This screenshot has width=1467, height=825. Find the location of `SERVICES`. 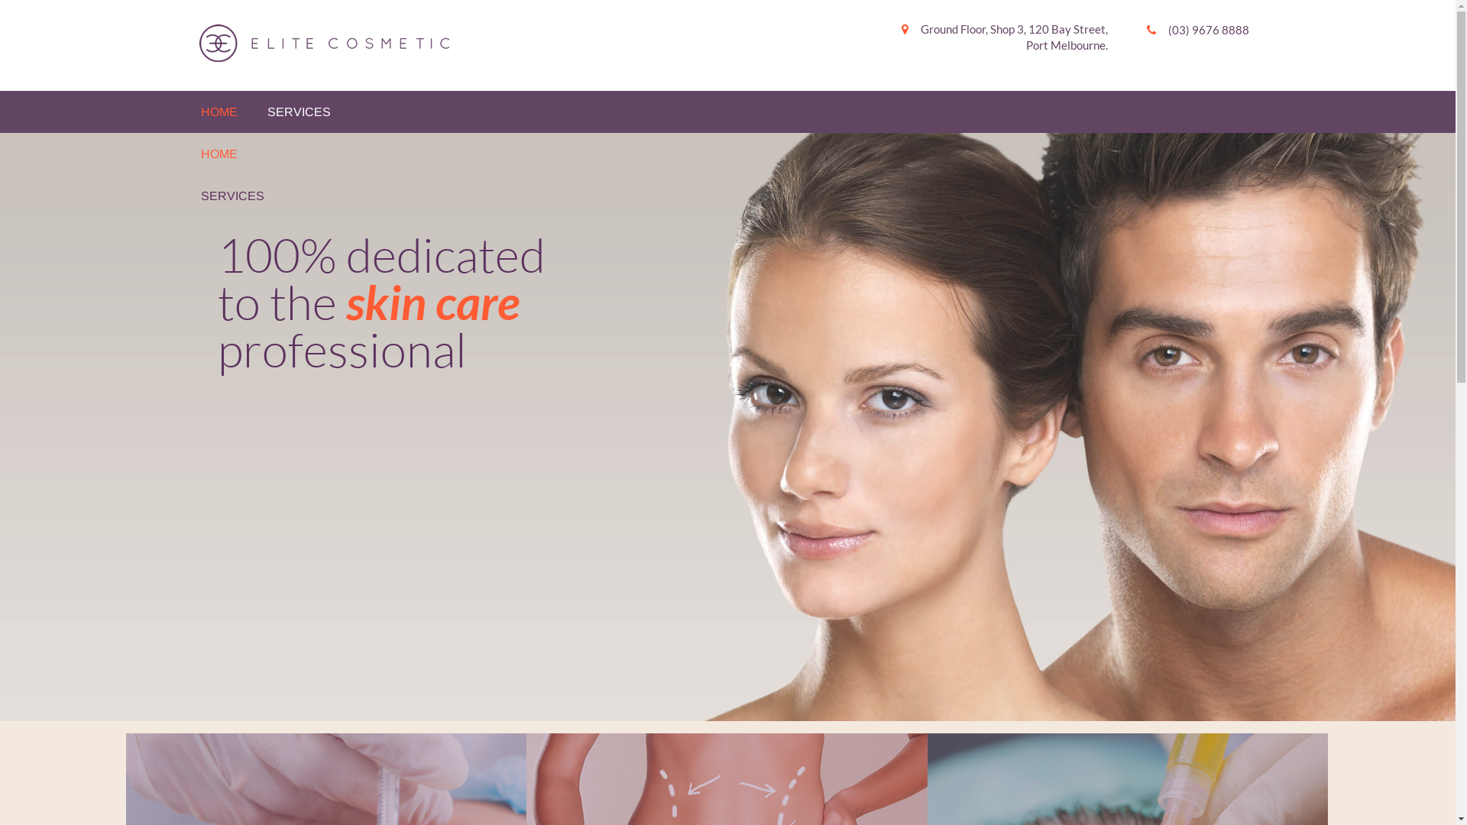

SERVICES is located at coordinates (300, 112).